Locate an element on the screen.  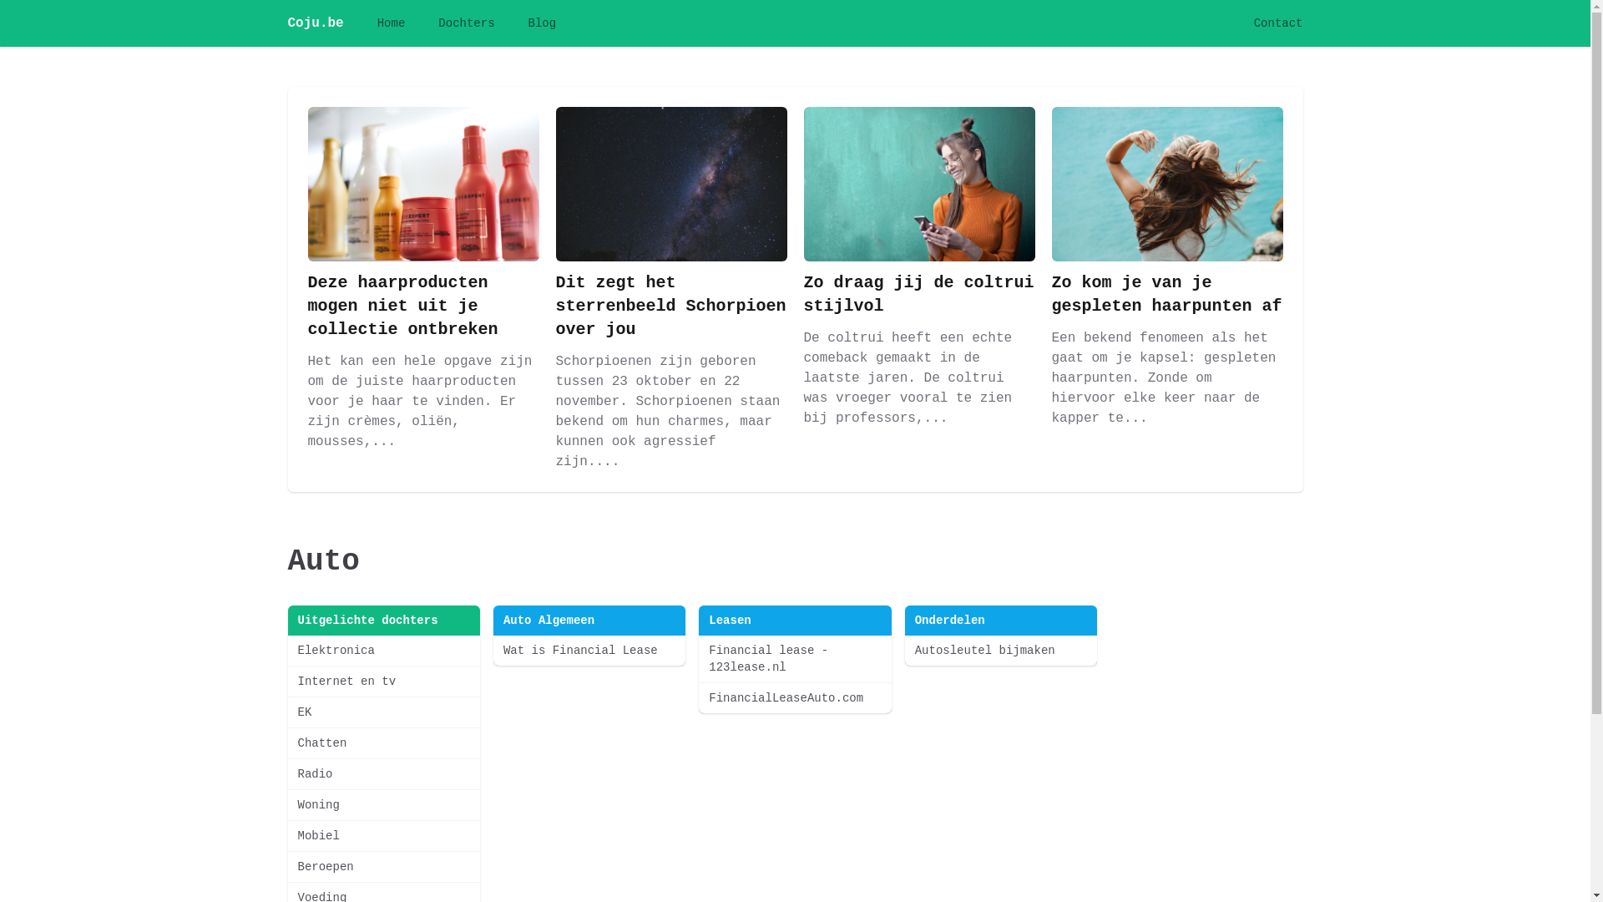
EK is located at coordinates (383, 712).